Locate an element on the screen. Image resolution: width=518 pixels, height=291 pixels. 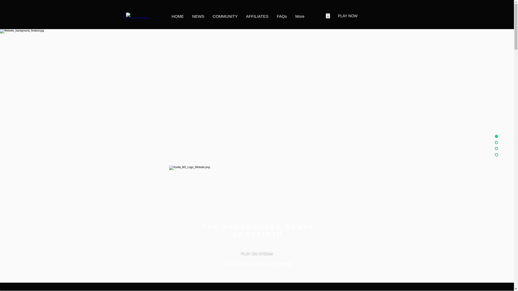
NEWS is located at coordinates (198, 16).